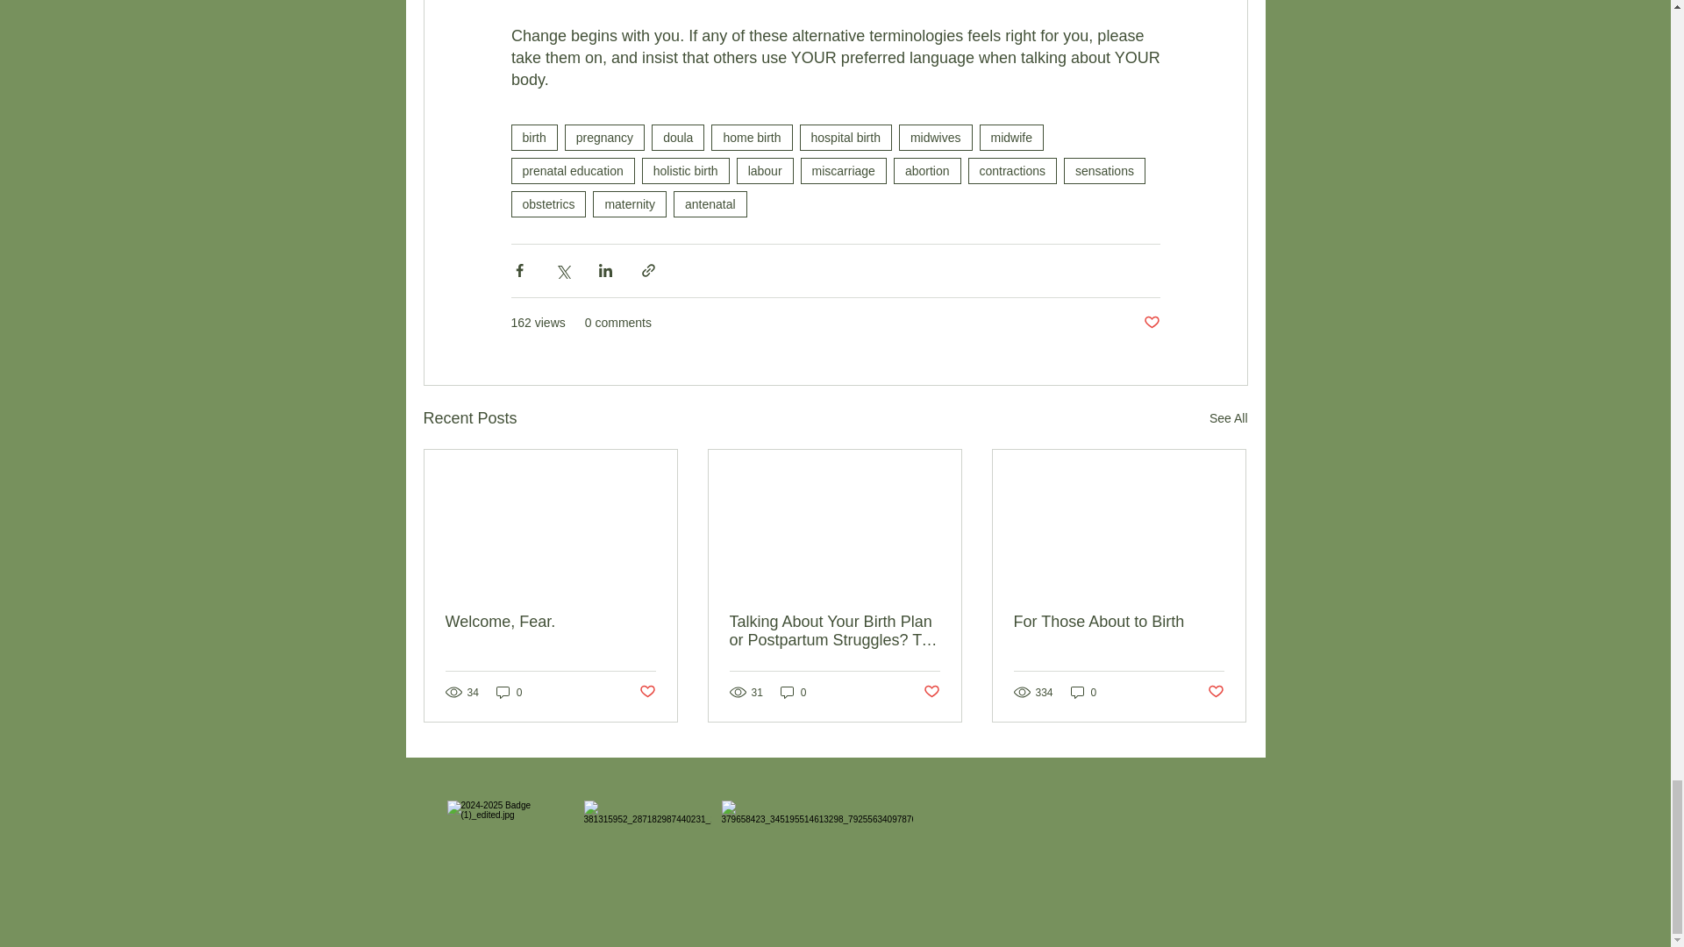 This screenshot has width=1684, height=947. Describe the element at coordinates (765, 170) in the screenshot. I see `labour` at that location.